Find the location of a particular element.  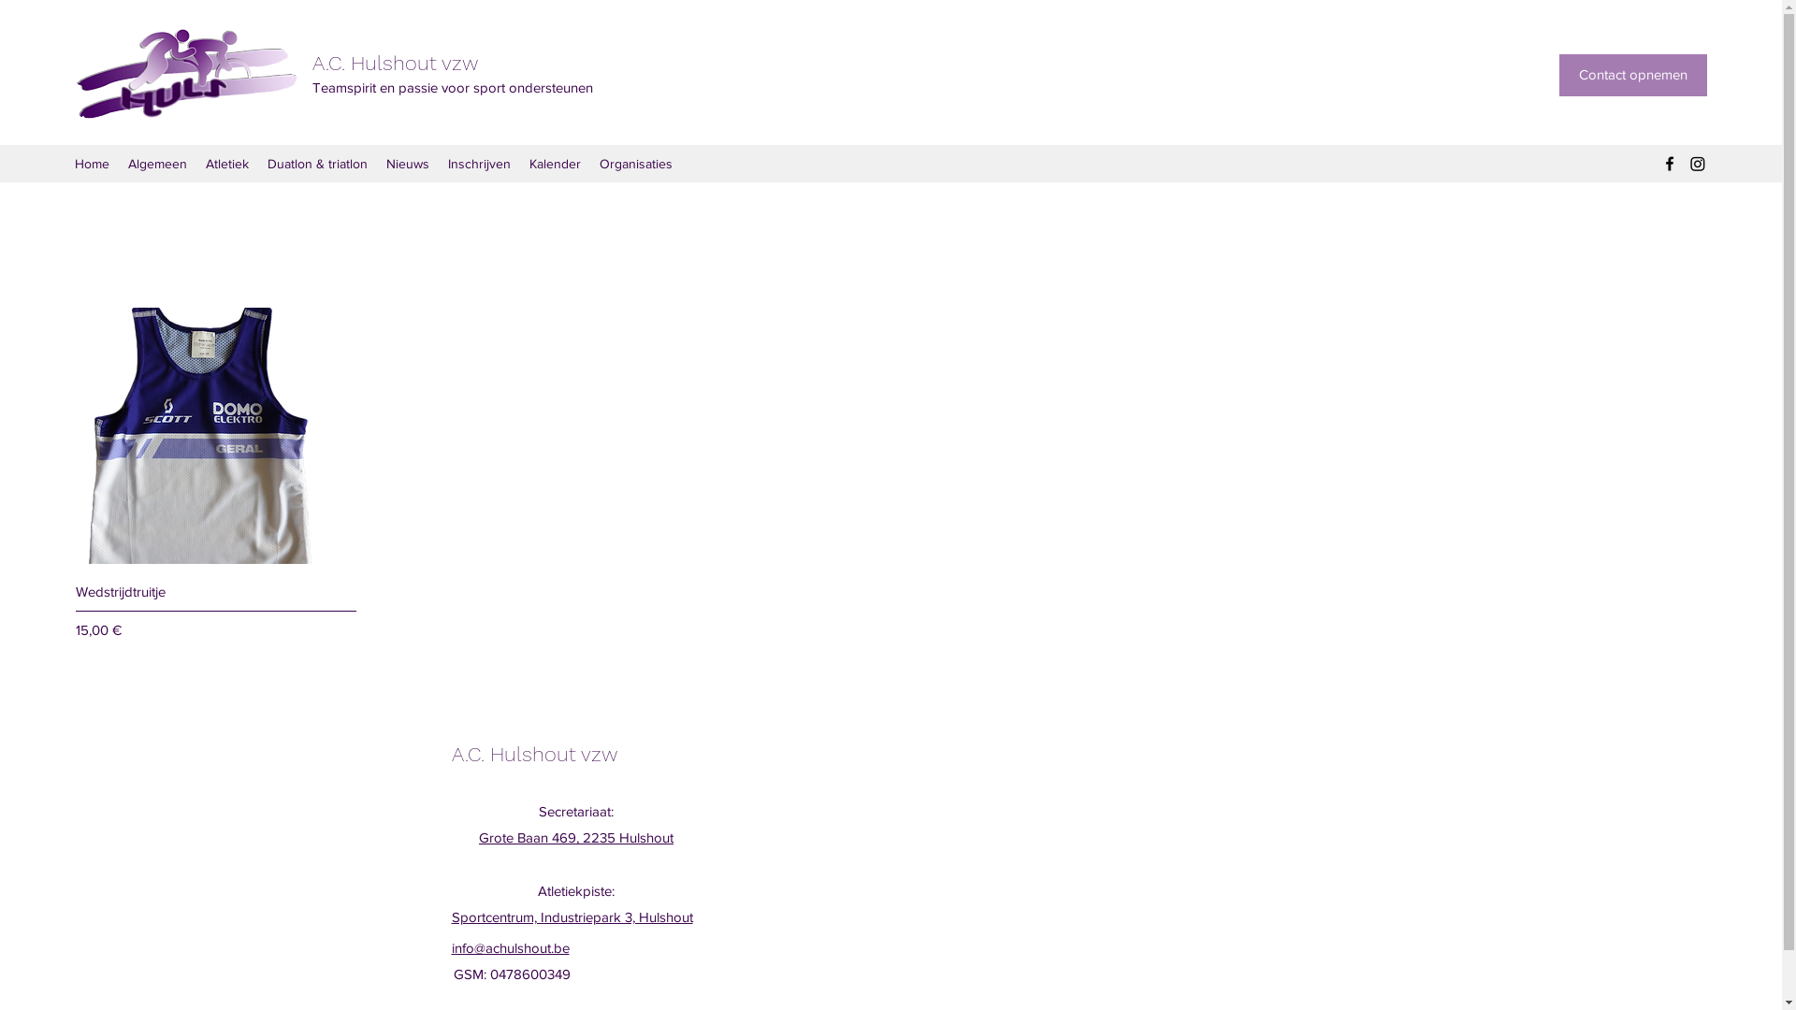

Duatlon & triatlon is located at coordinates (318, 164).